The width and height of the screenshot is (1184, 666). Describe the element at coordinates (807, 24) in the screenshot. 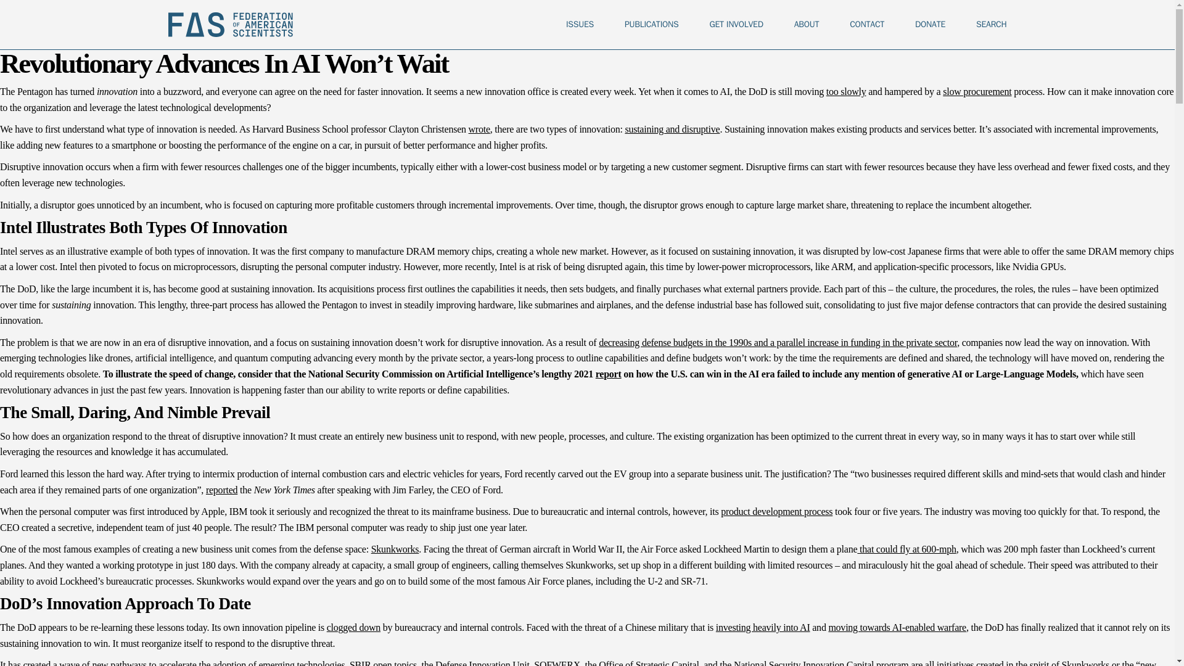

I see `ABOUT` at that location.